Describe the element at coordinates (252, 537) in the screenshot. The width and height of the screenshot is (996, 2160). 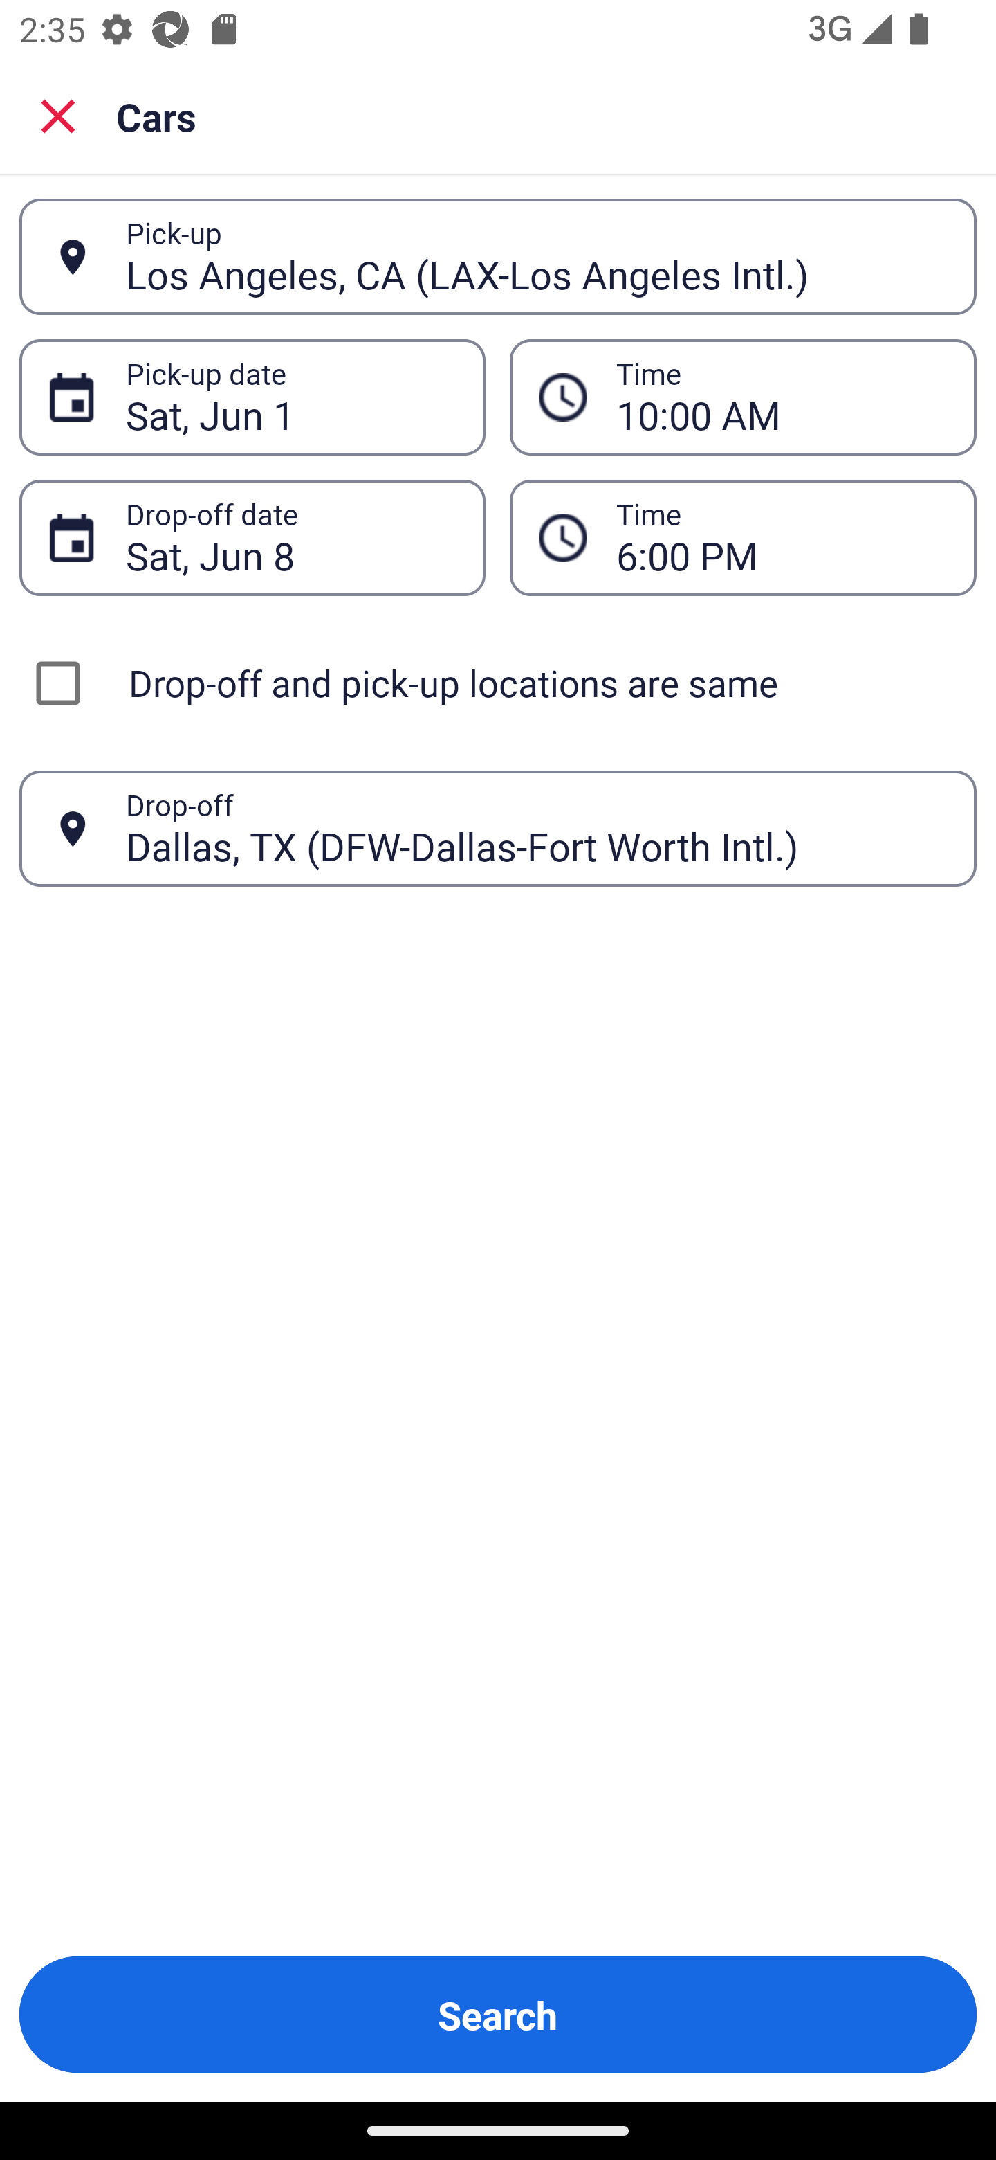
I see `Sat, Jun 8 Drop-off date` at that location.